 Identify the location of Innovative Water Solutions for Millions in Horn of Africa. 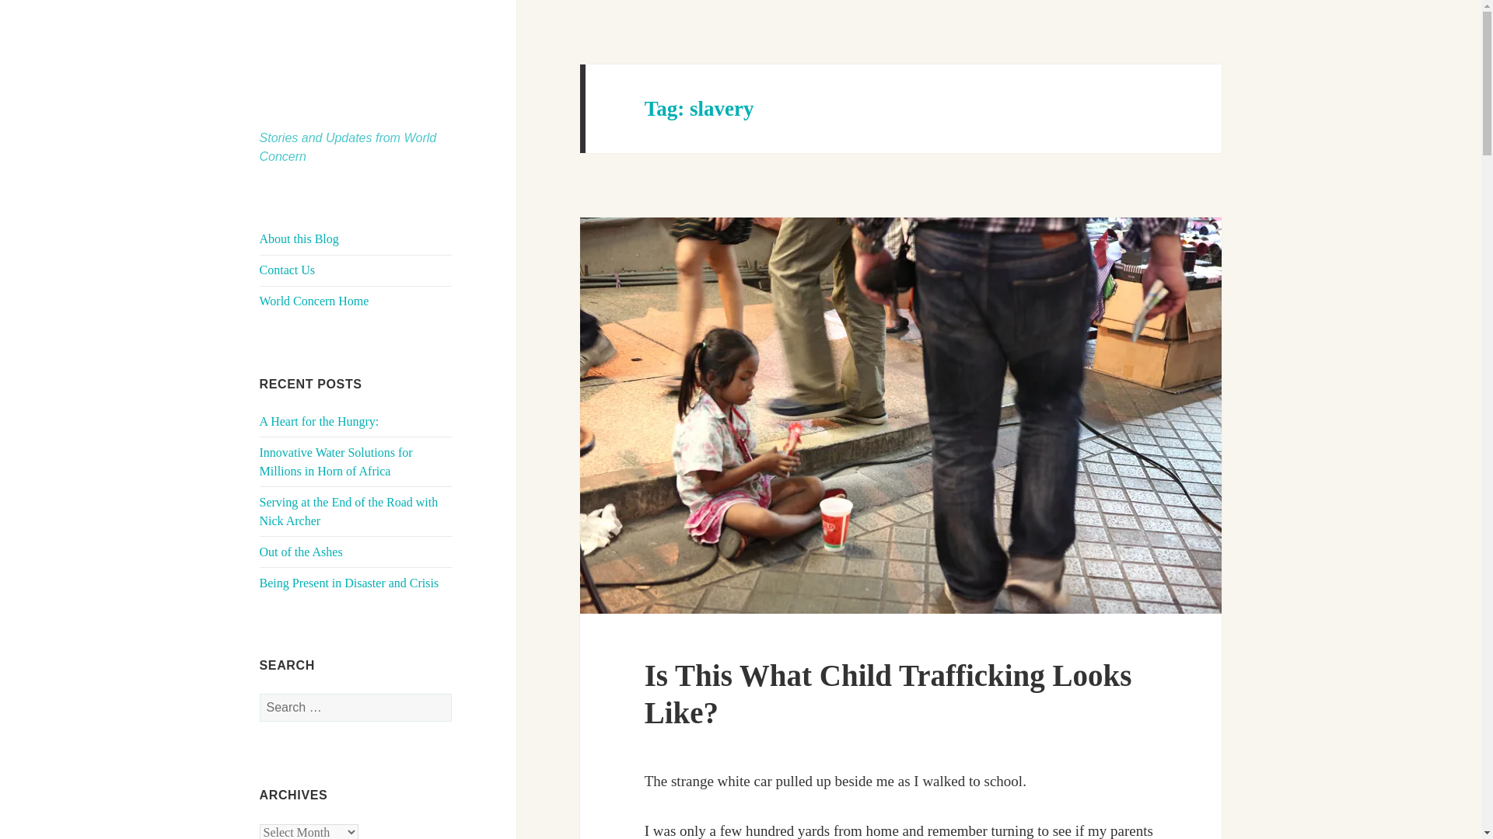
(336, 461).